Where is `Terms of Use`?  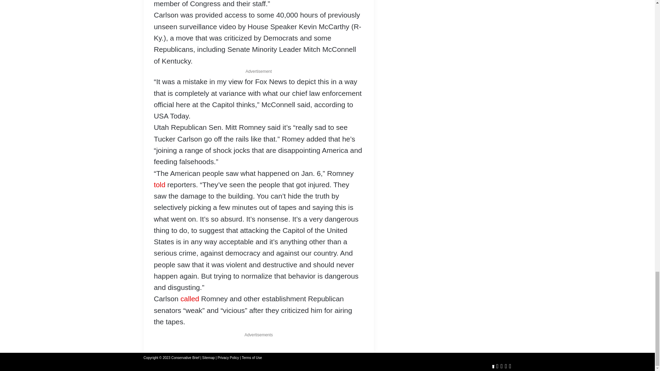
Terms of Use is located at coordinates (252, 357).